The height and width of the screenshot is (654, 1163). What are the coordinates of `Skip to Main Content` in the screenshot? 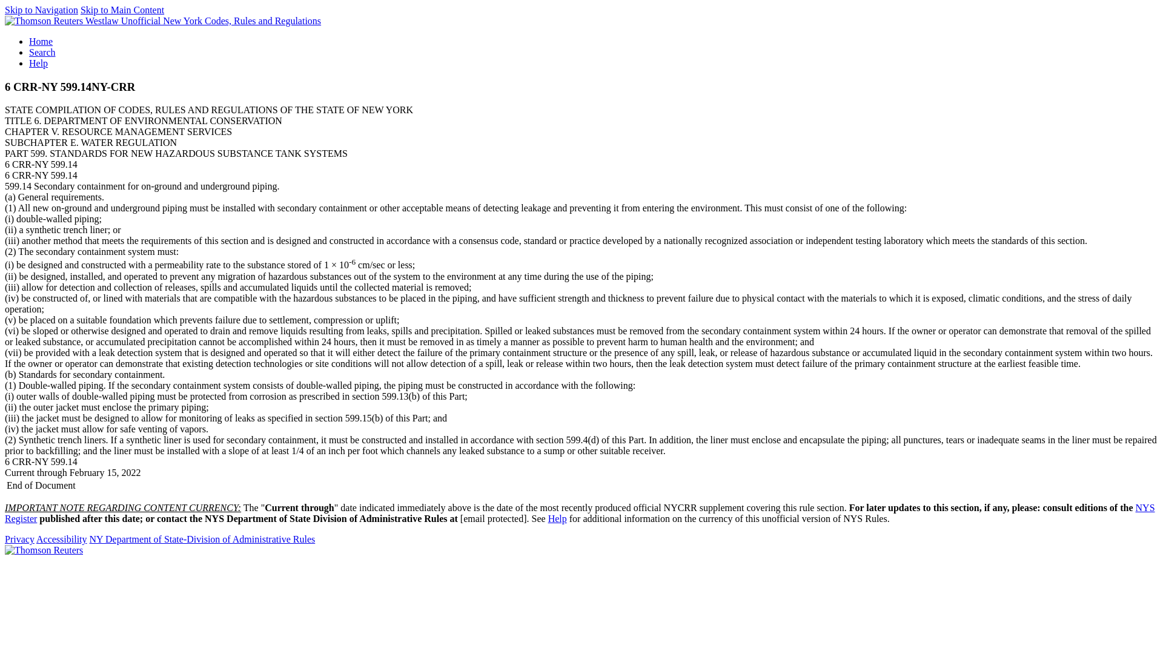 It's located at (122, 10).